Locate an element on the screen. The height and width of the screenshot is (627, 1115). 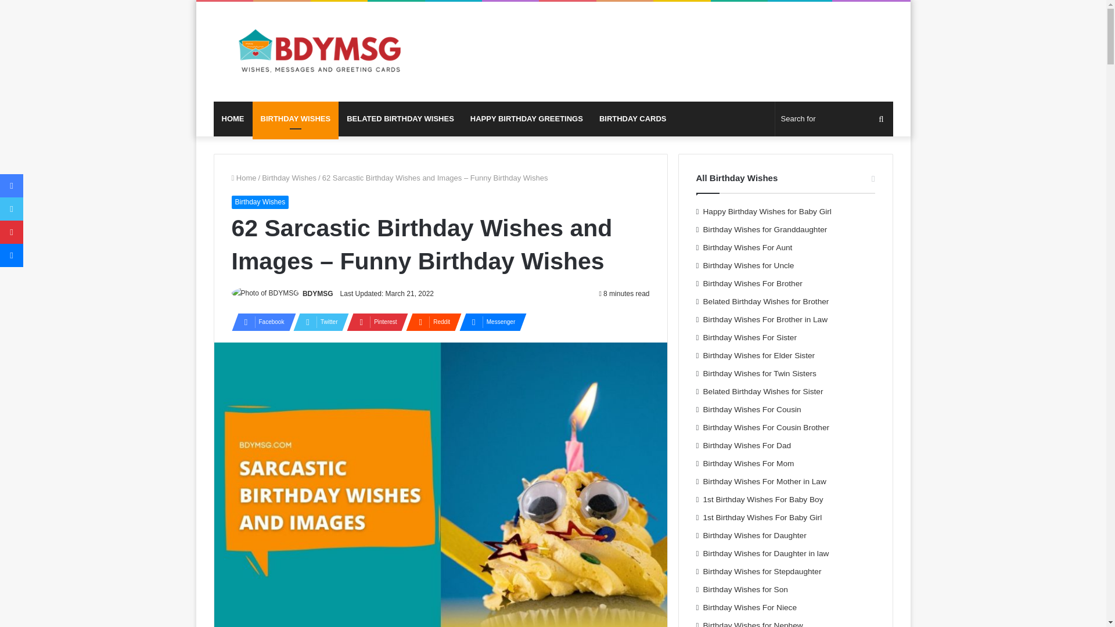
Twitter is located at coordinates (317, 322).